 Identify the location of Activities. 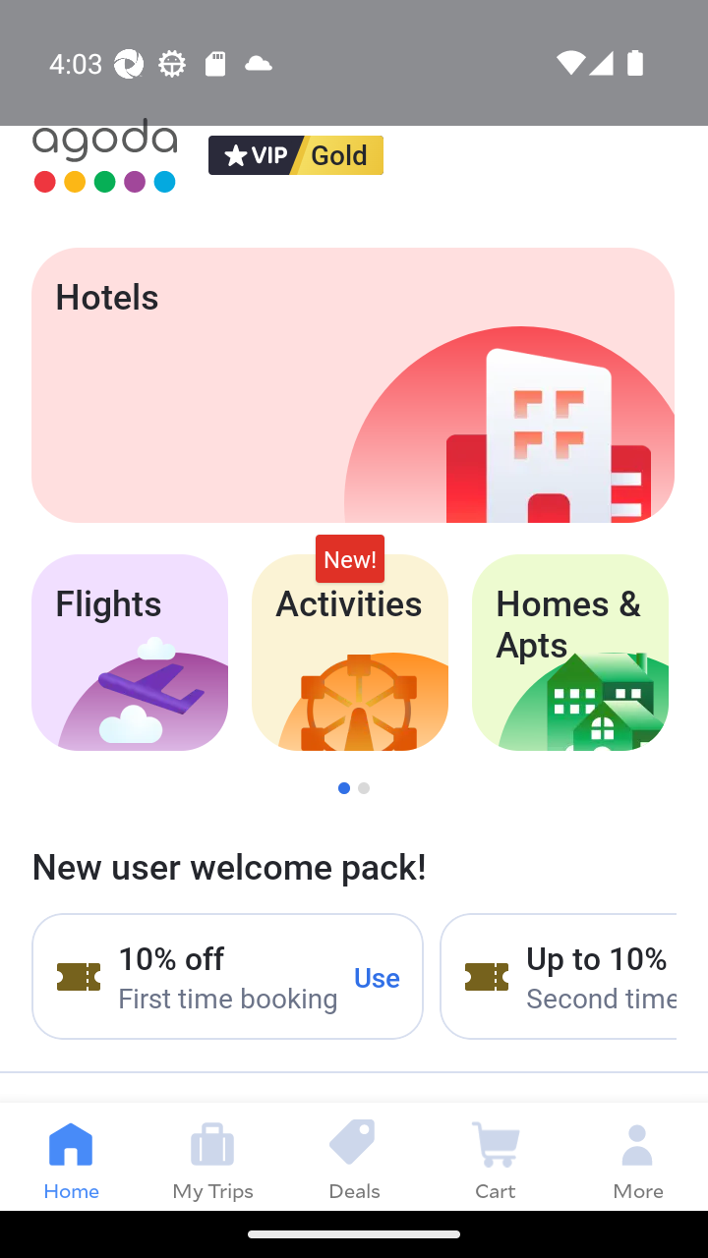
(350, 653).